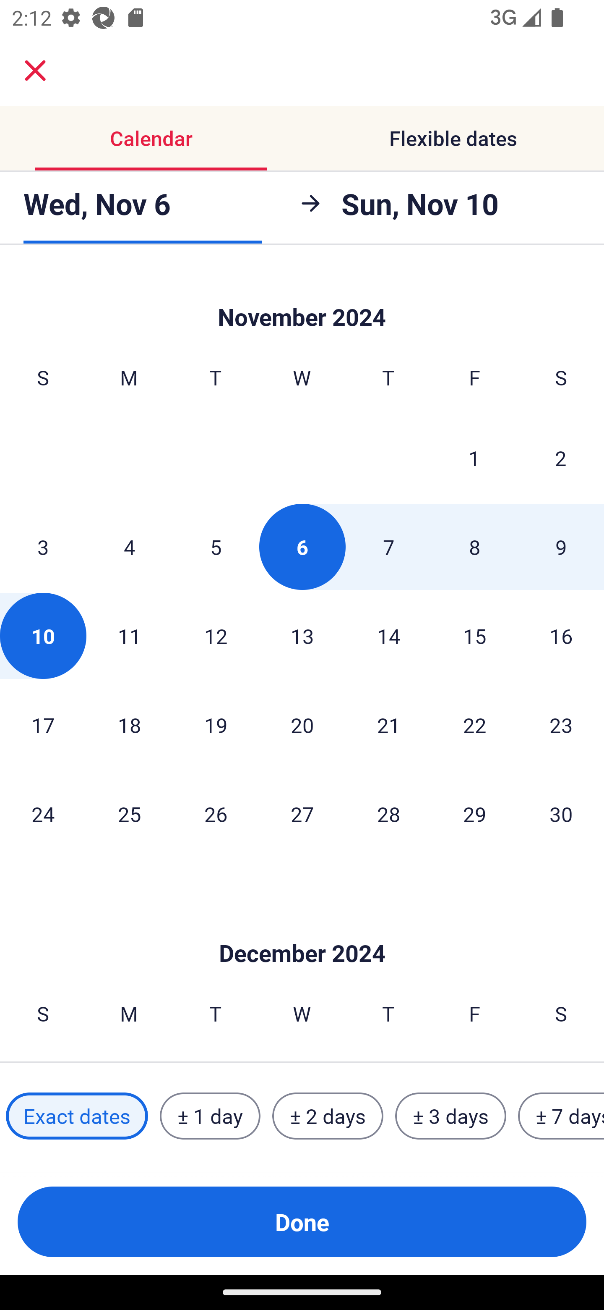  I want to click on ± 7 days, so click(561, 1116).